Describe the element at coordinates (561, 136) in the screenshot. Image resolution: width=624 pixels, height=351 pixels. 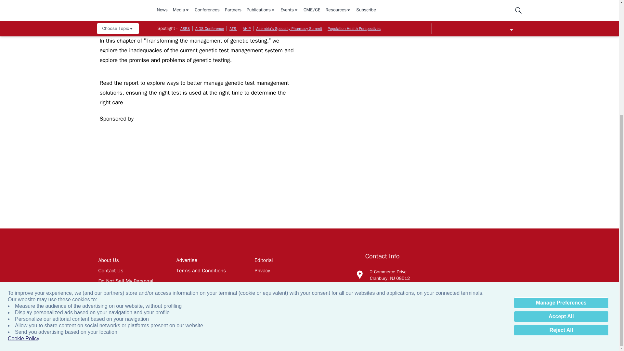
I see `Manage Preferences` at that location.